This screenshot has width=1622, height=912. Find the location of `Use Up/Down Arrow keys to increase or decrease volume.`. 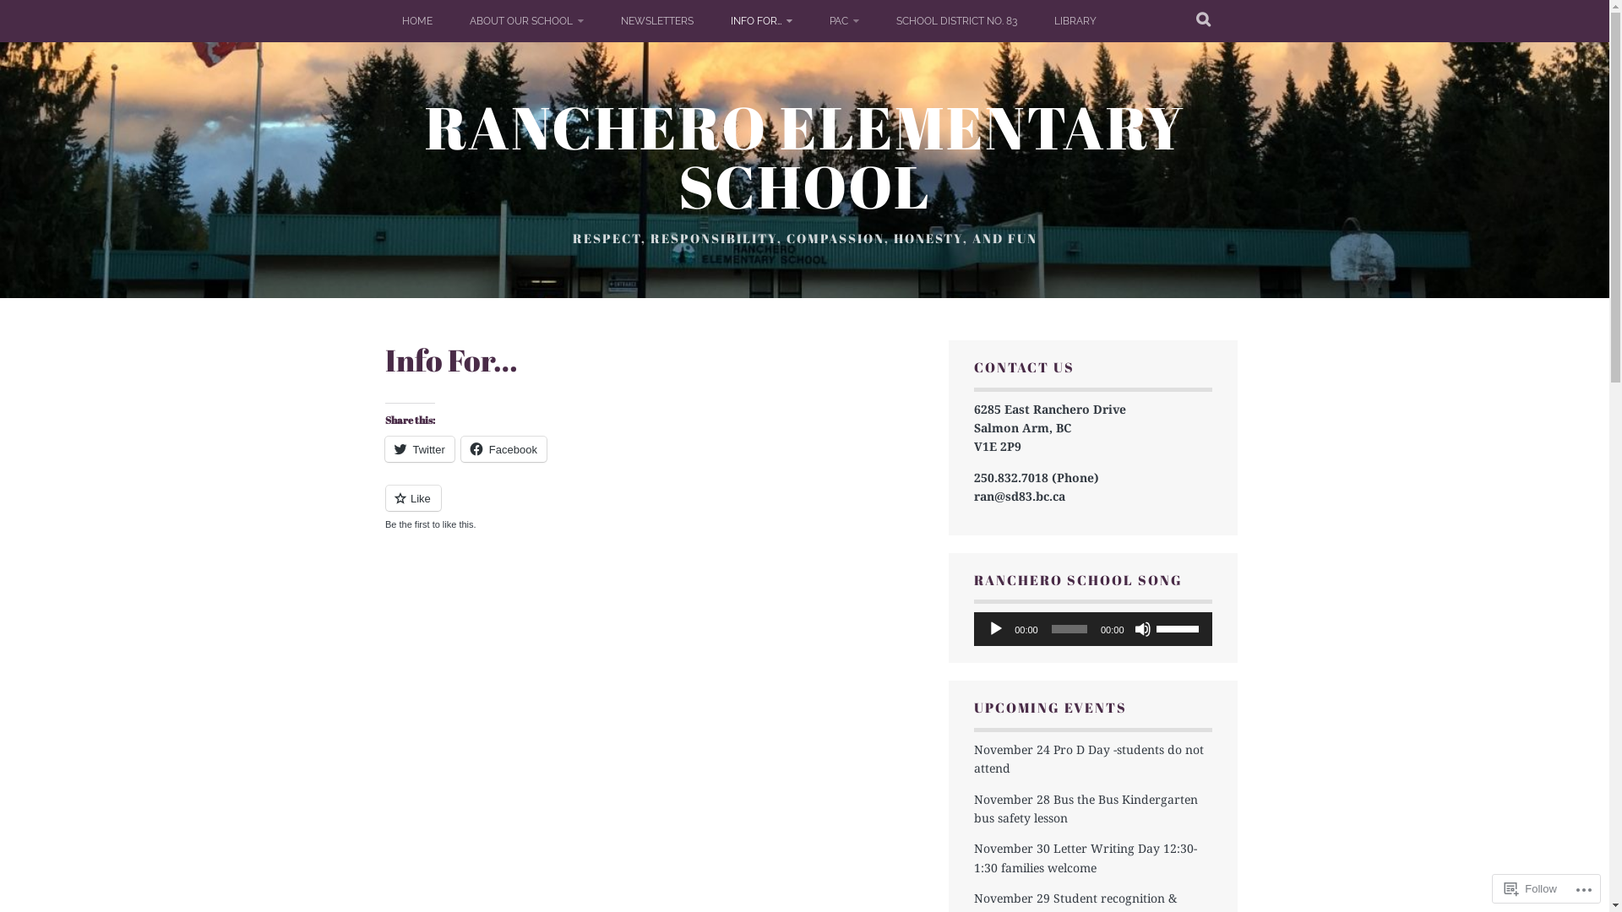

Use Up/Down Arrow keys to increase or decrease volume. is located at coordinates (1179, 627).